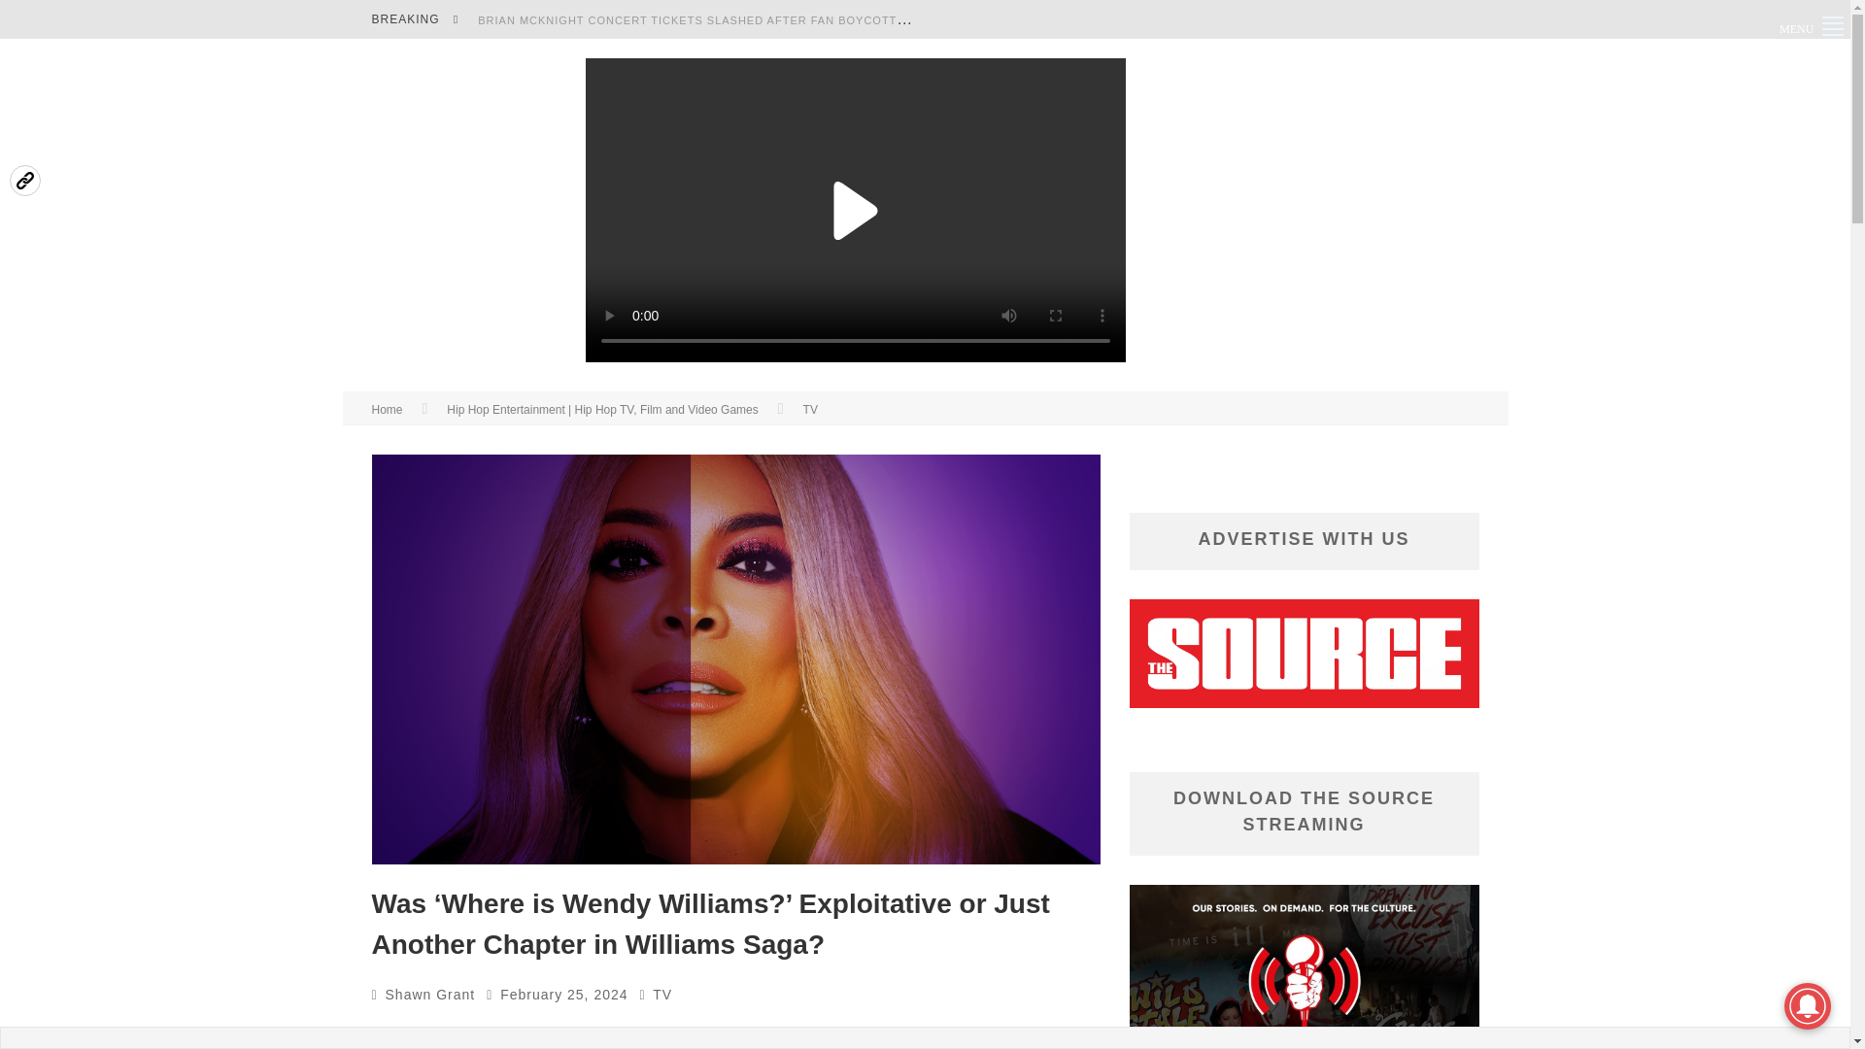  What do you see at coordinates (810, 409) in the screenshot?
I see `View all posts in TV` at bounding box center [810, 409].